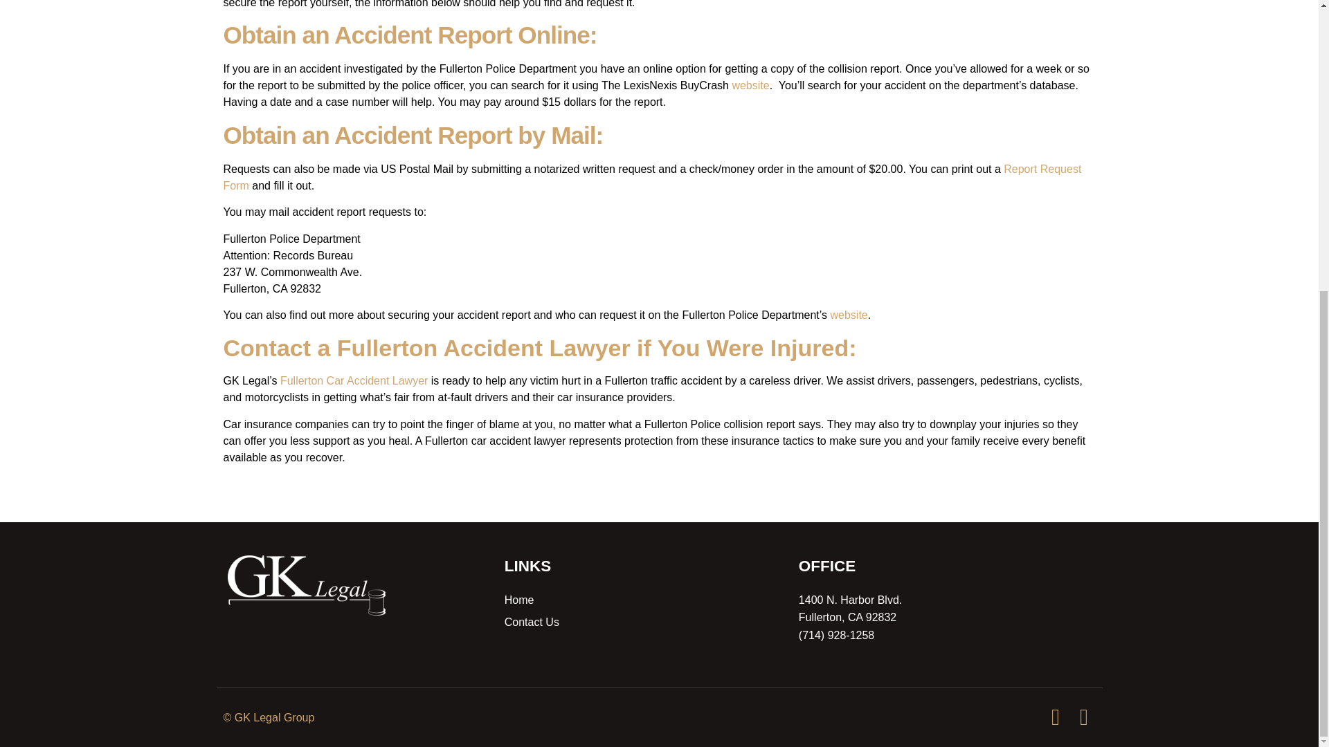 This screenshot has width=1329, height=747. I want to click on Home, so click(640, 600).